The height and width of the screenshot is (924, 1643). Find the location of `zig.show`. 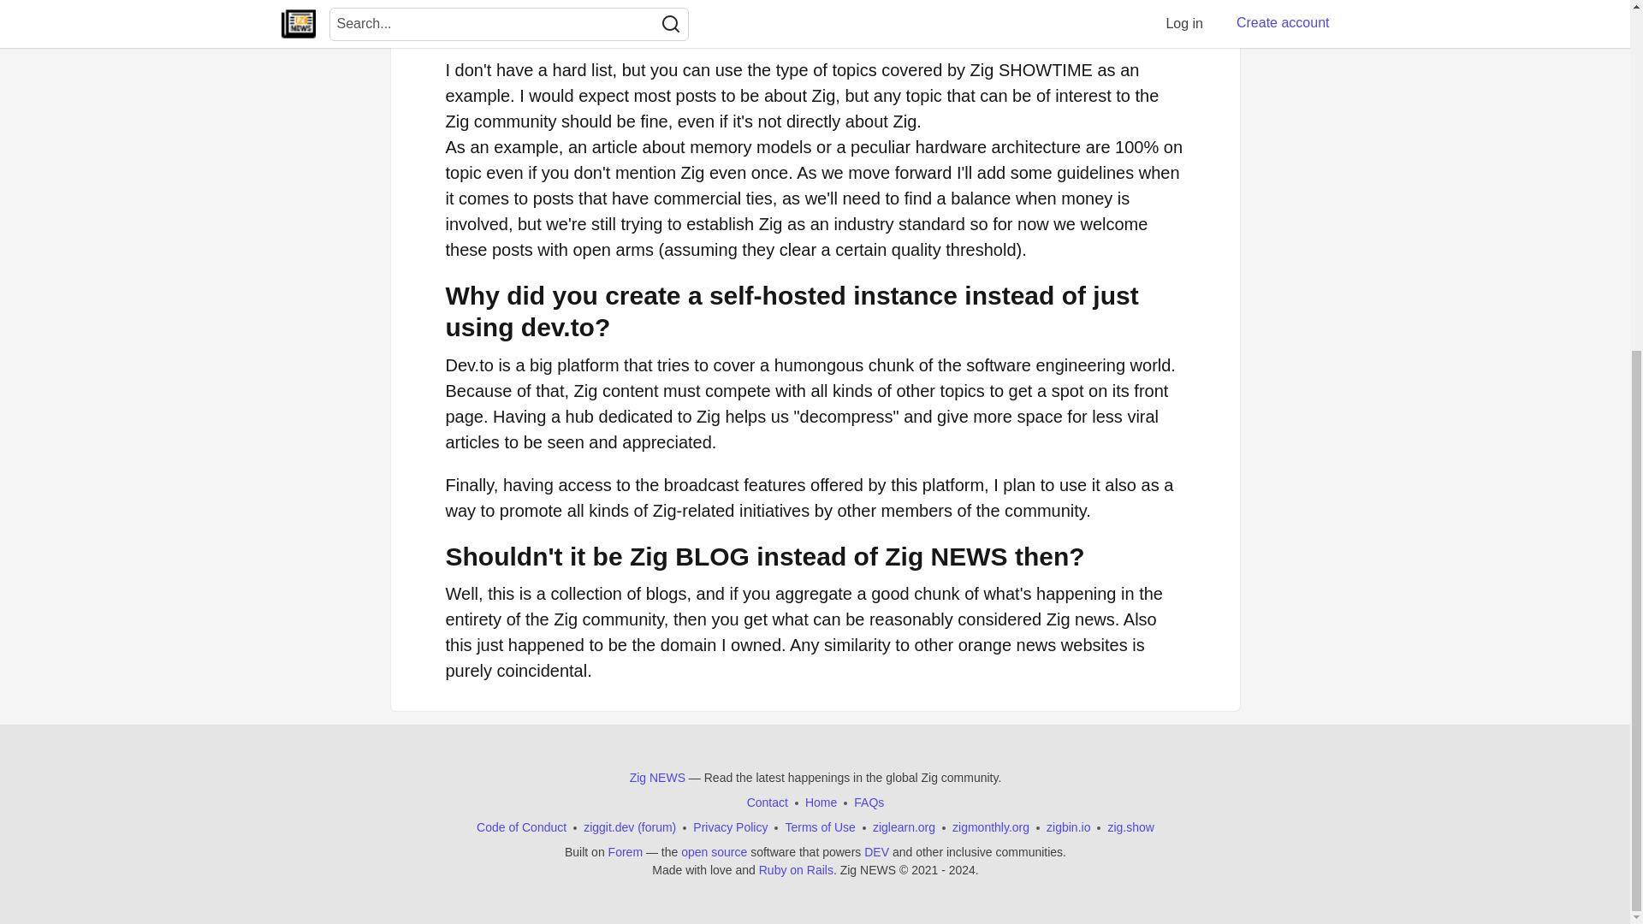

zig.show is located at coordinates (1130, 827).